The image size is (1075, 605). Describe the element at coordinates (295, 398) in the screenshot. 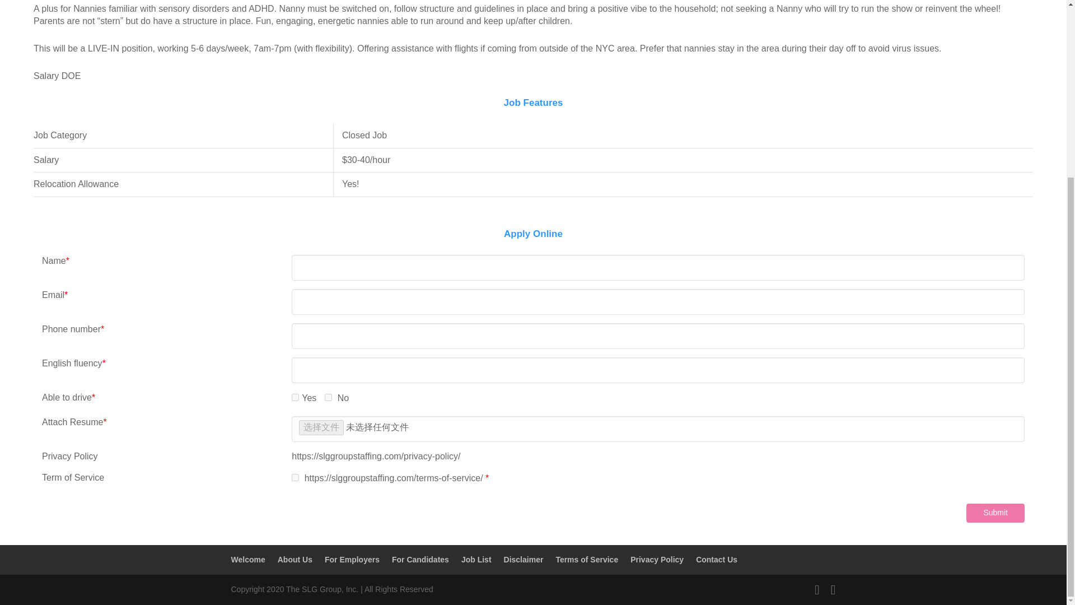

I see `Yes` at that location.